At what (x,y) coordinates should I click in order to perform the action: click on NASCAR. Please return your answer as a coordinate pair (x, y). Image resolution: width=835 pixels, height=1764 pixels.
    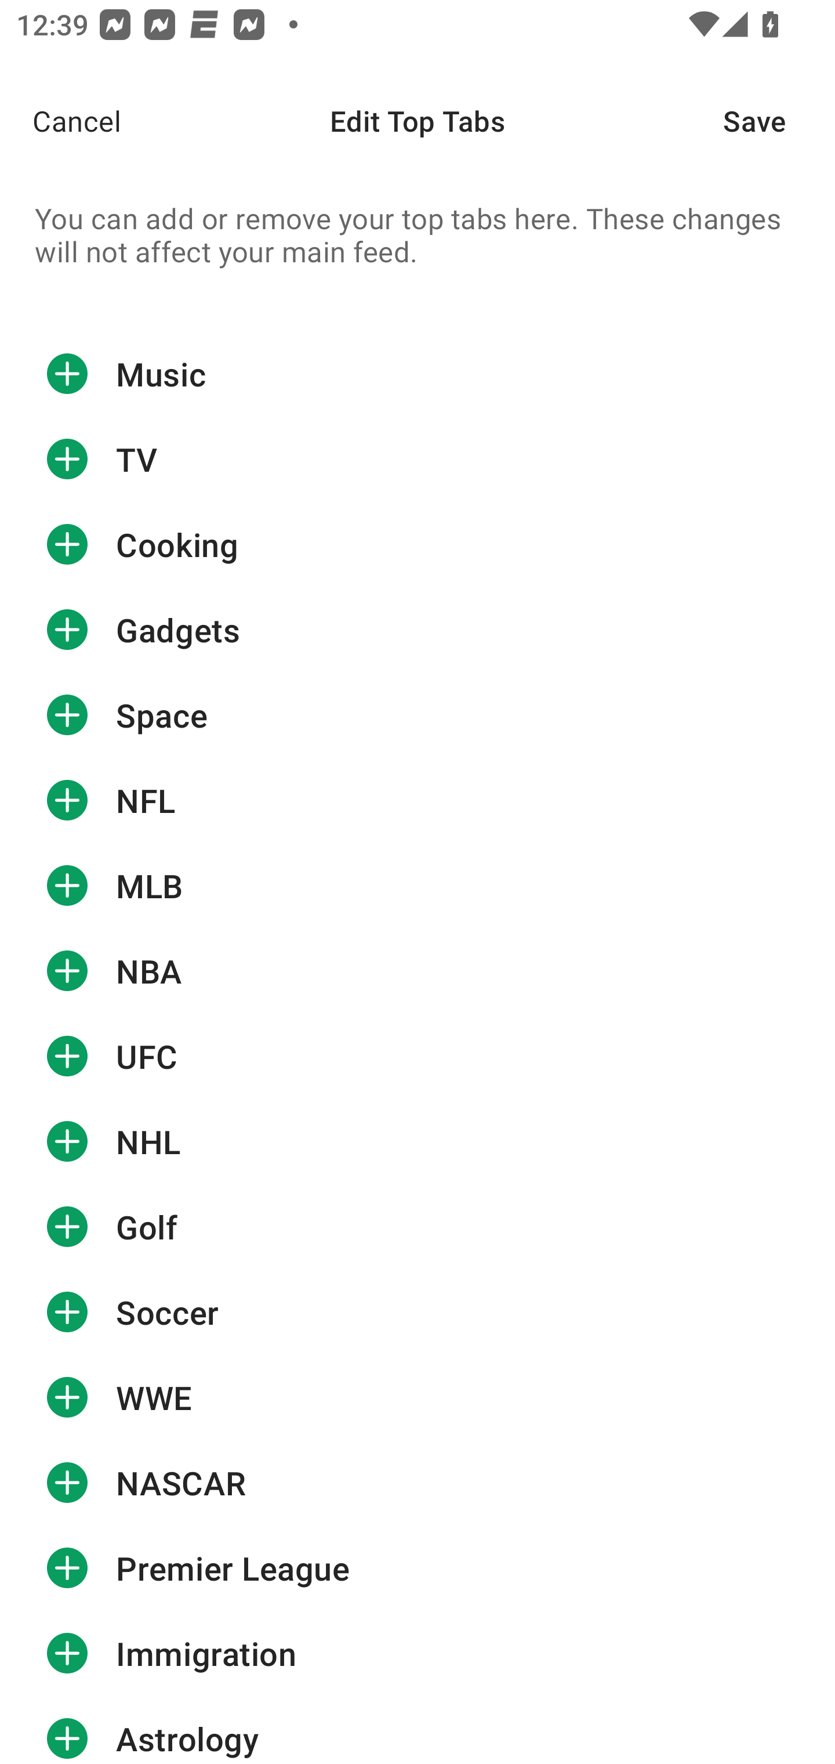
    Looking at the image, I should click on (418, 1482).